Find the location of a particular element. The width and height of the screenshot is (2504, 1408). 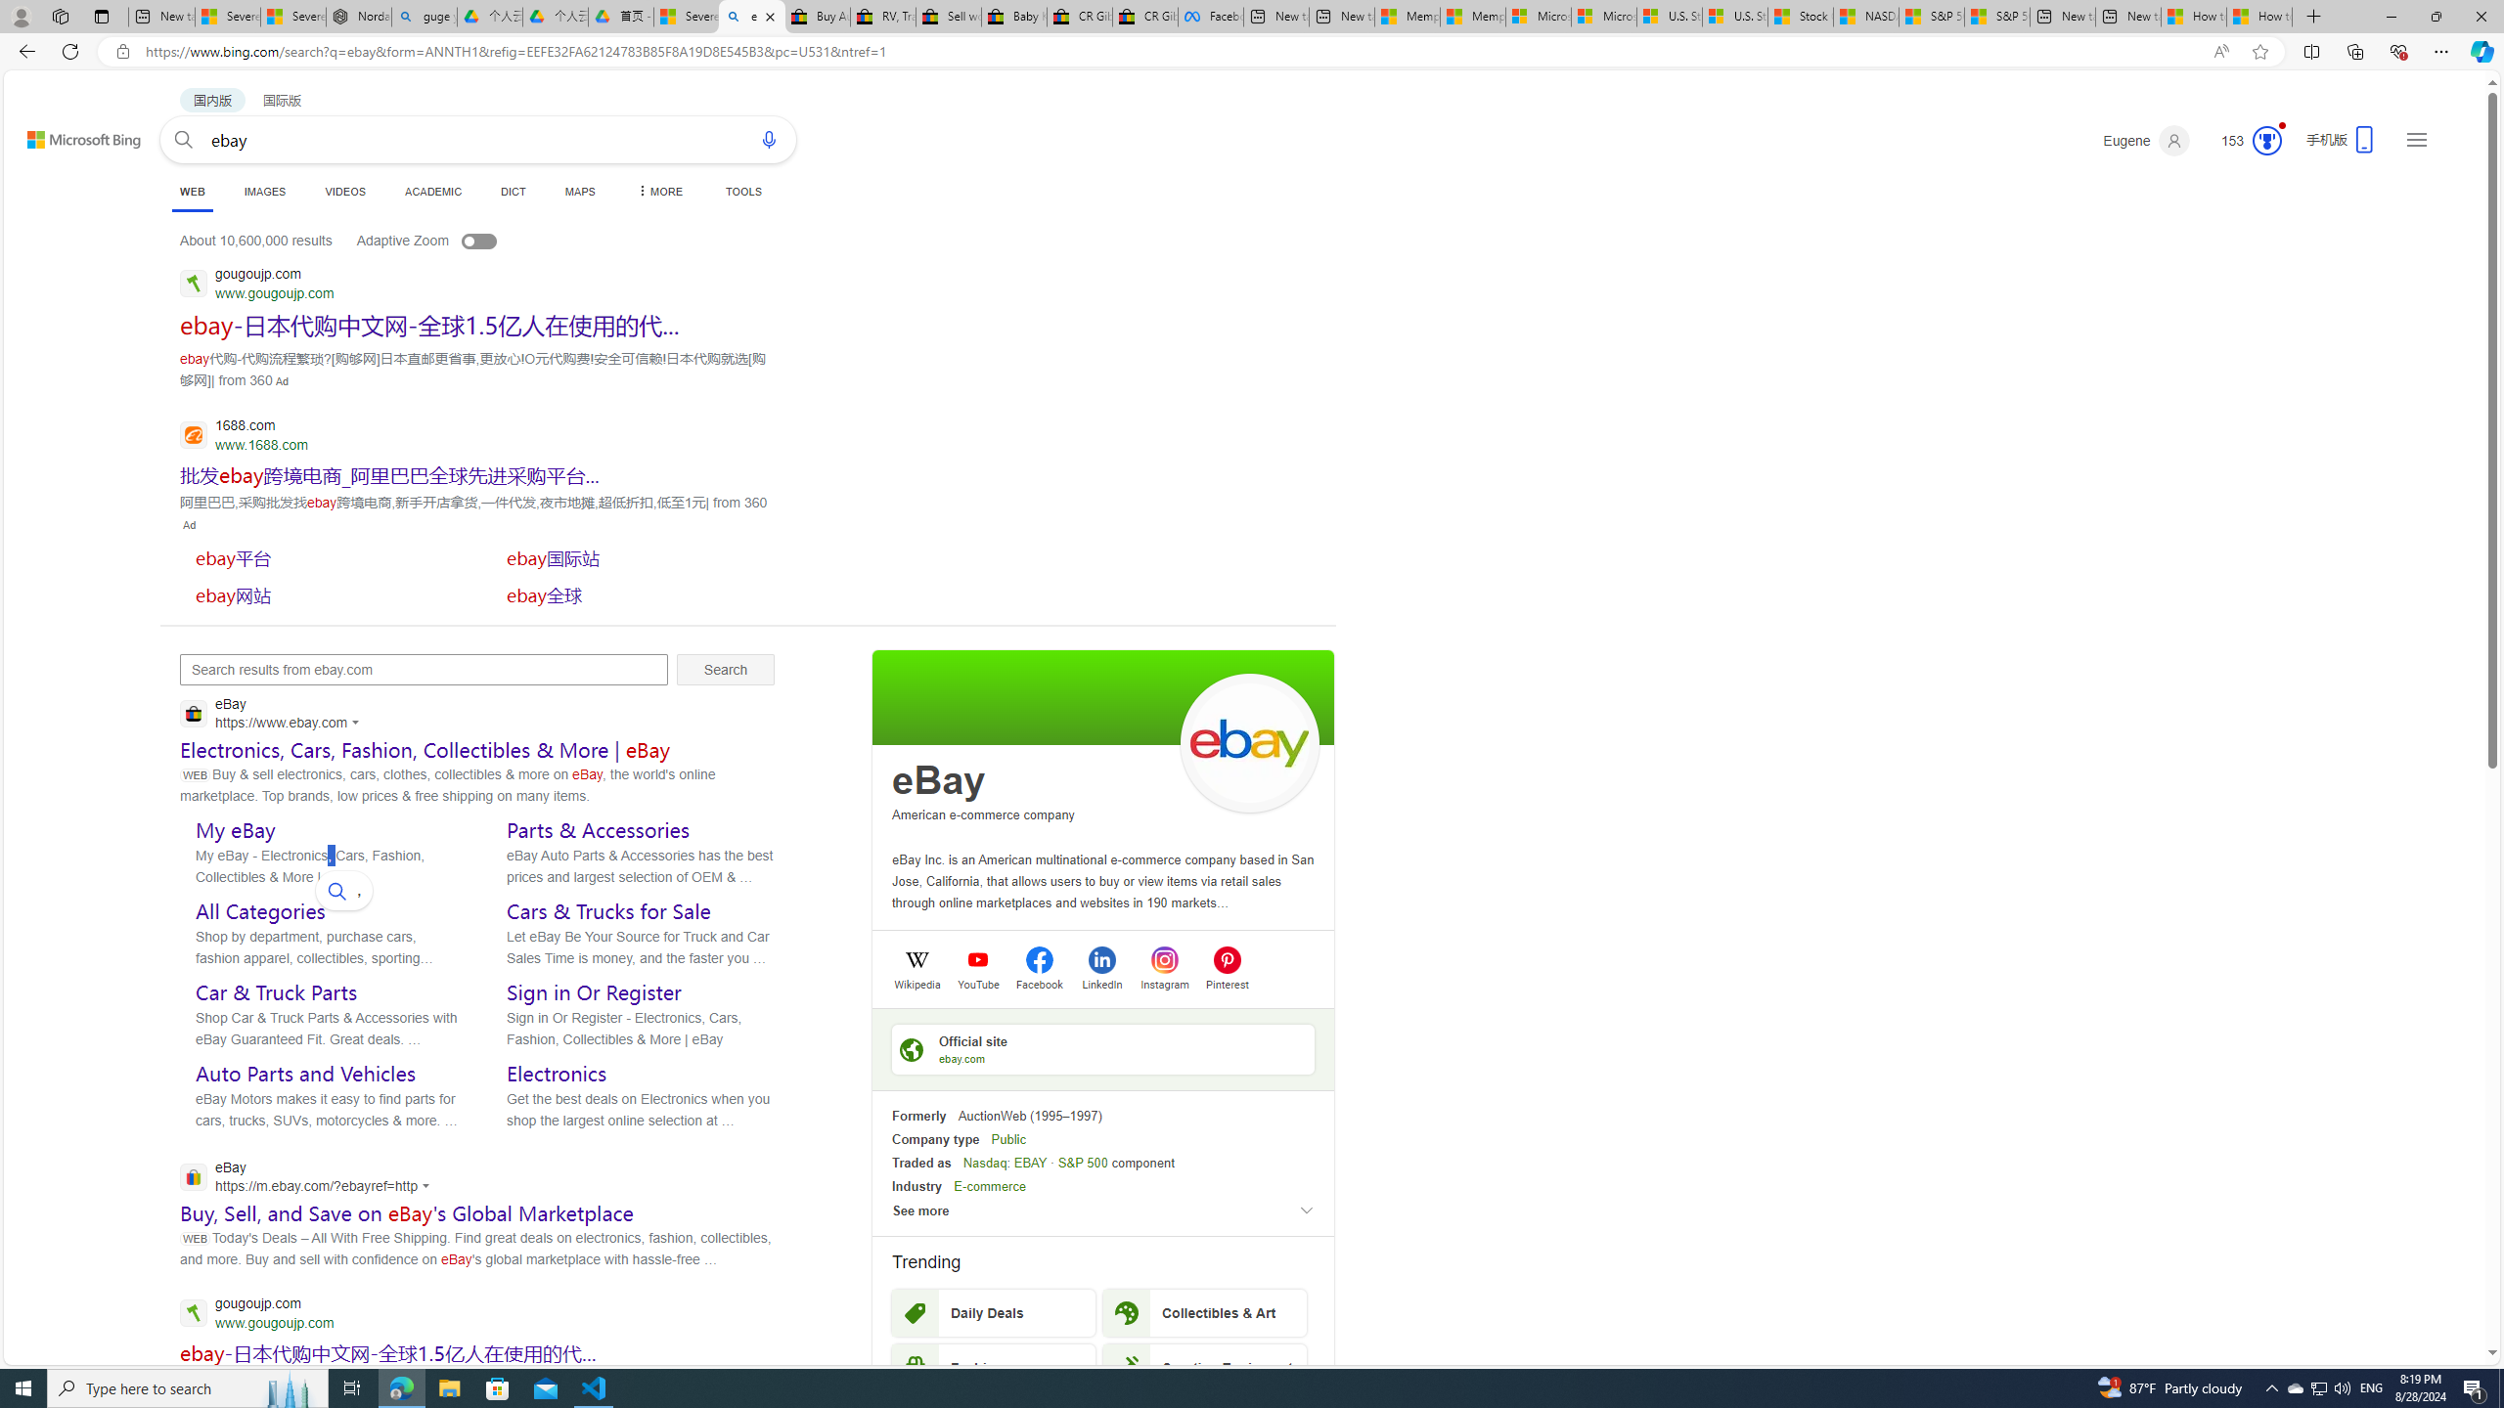

MORE is located at coordinates (658, 192).